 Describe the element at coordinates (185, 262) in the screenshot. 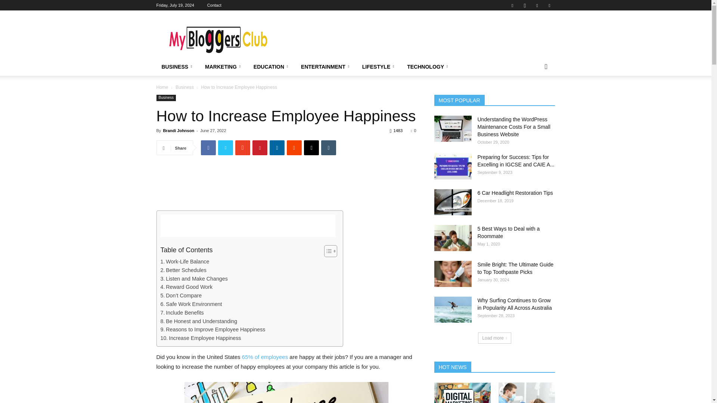

I see `Work-Life Balance` at that location.